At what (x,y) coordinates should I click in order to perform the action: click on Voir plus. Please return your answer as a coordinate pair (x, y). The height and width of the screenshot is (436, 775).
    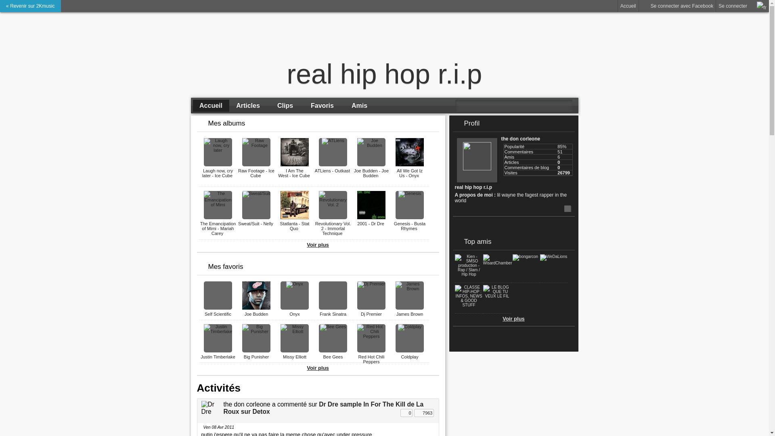
    Looking at the image, I should click on (318, 245).